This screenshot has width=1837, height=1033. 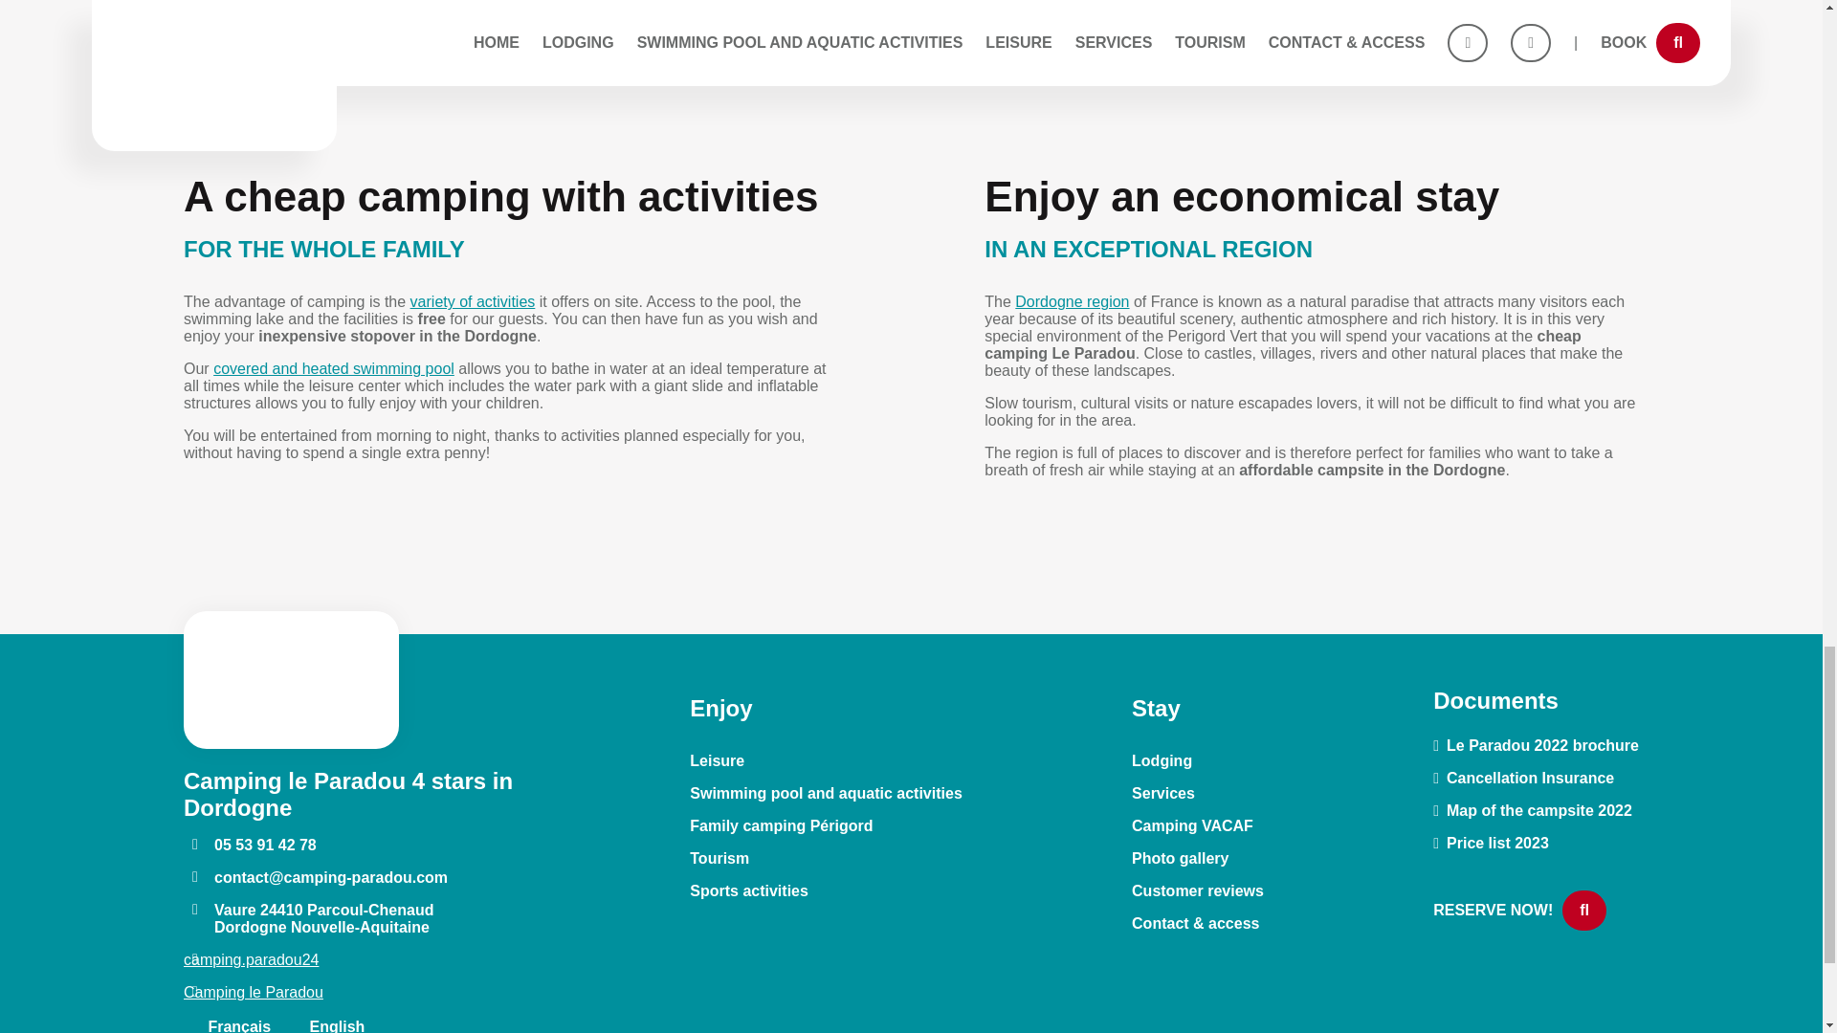 What do you see at coordinates (325, 1025) in the screenshot?
I see `English` at bounding box center [325, 1025].